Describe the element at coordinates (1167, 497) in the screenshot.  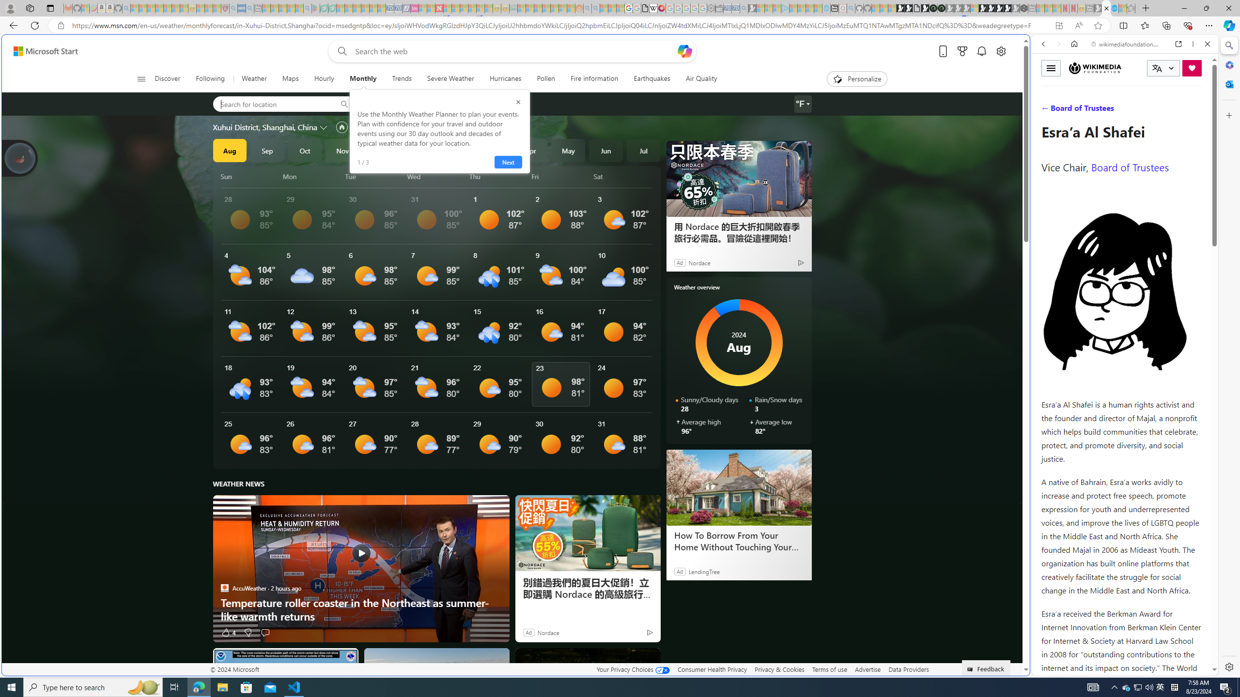
I see `Actions for this site` at that location.